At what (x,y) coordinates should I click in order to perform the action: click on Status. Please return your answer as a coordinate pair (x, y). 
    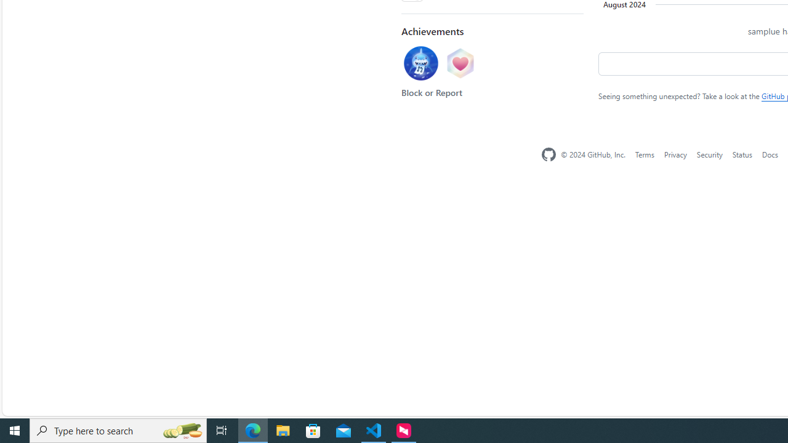
    Looking at the image, I should click on (742, 154).